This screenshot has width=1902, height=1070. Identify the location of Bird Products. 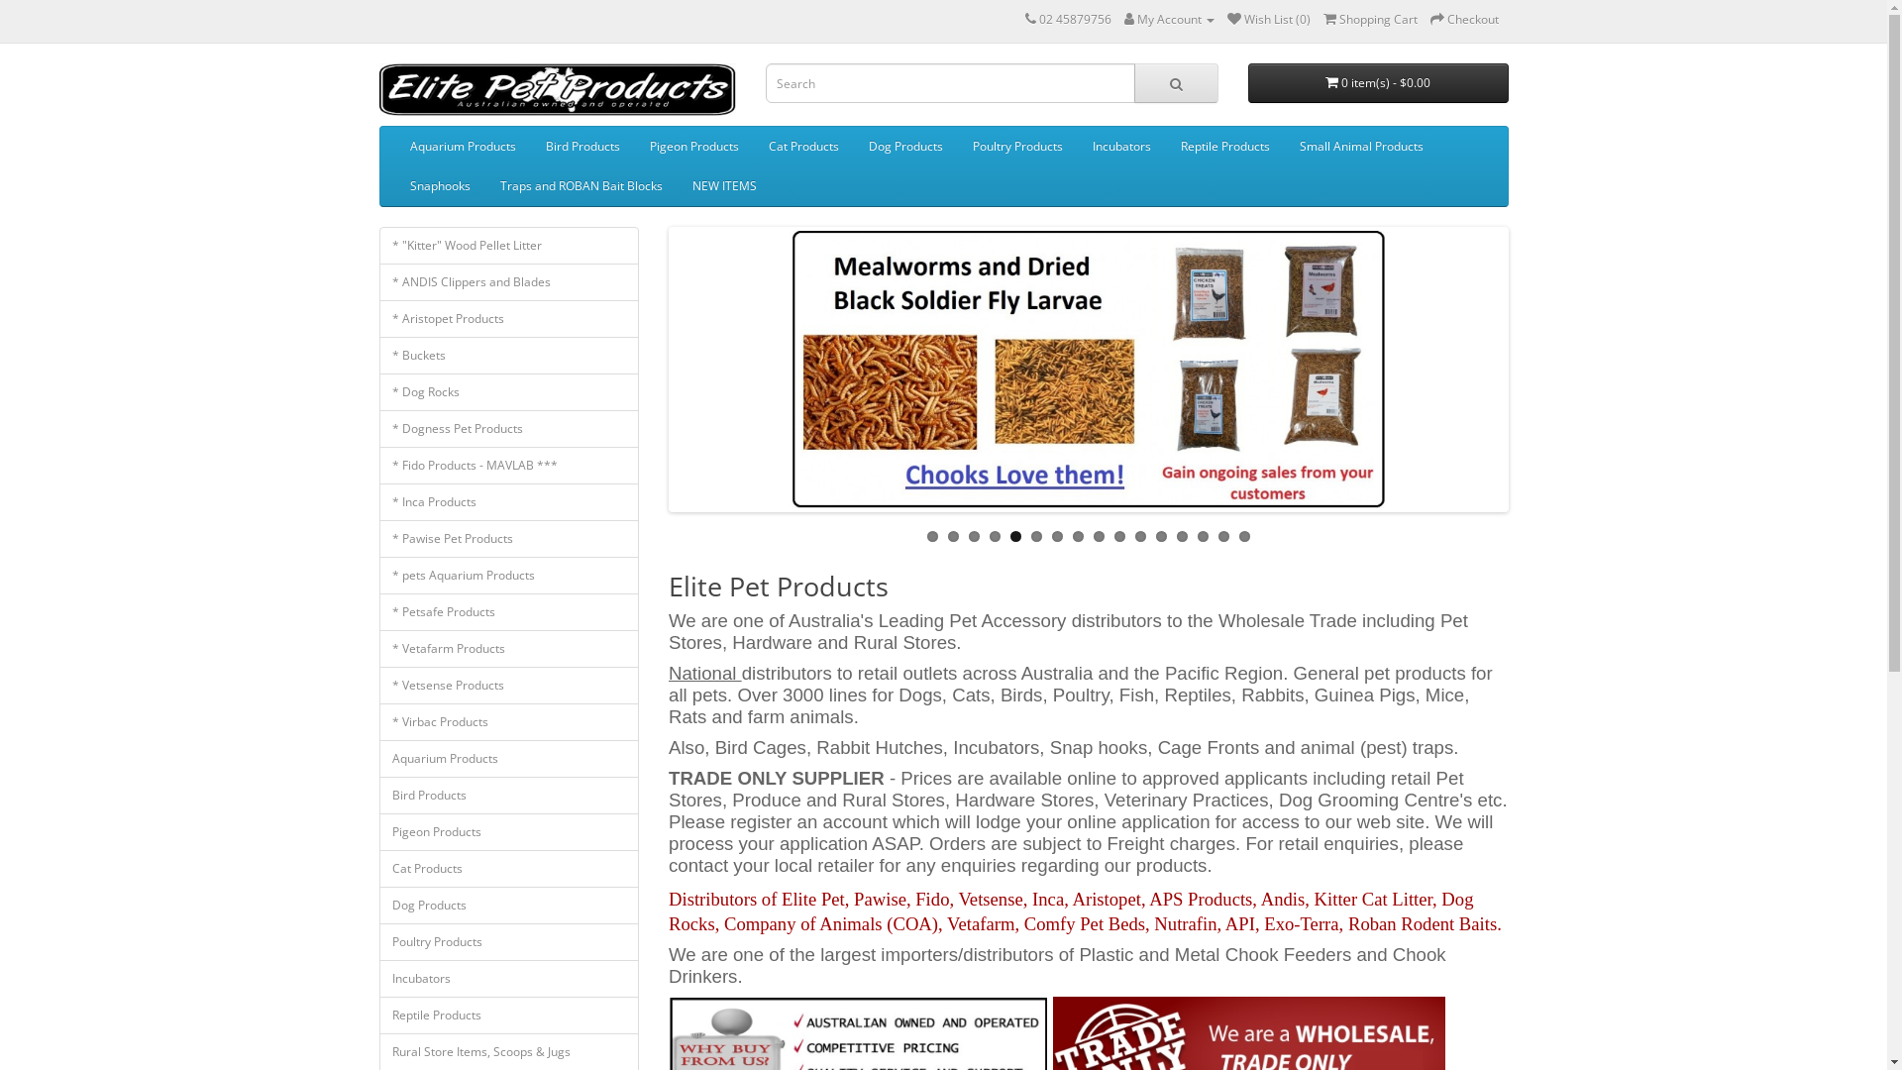
(509, 796).